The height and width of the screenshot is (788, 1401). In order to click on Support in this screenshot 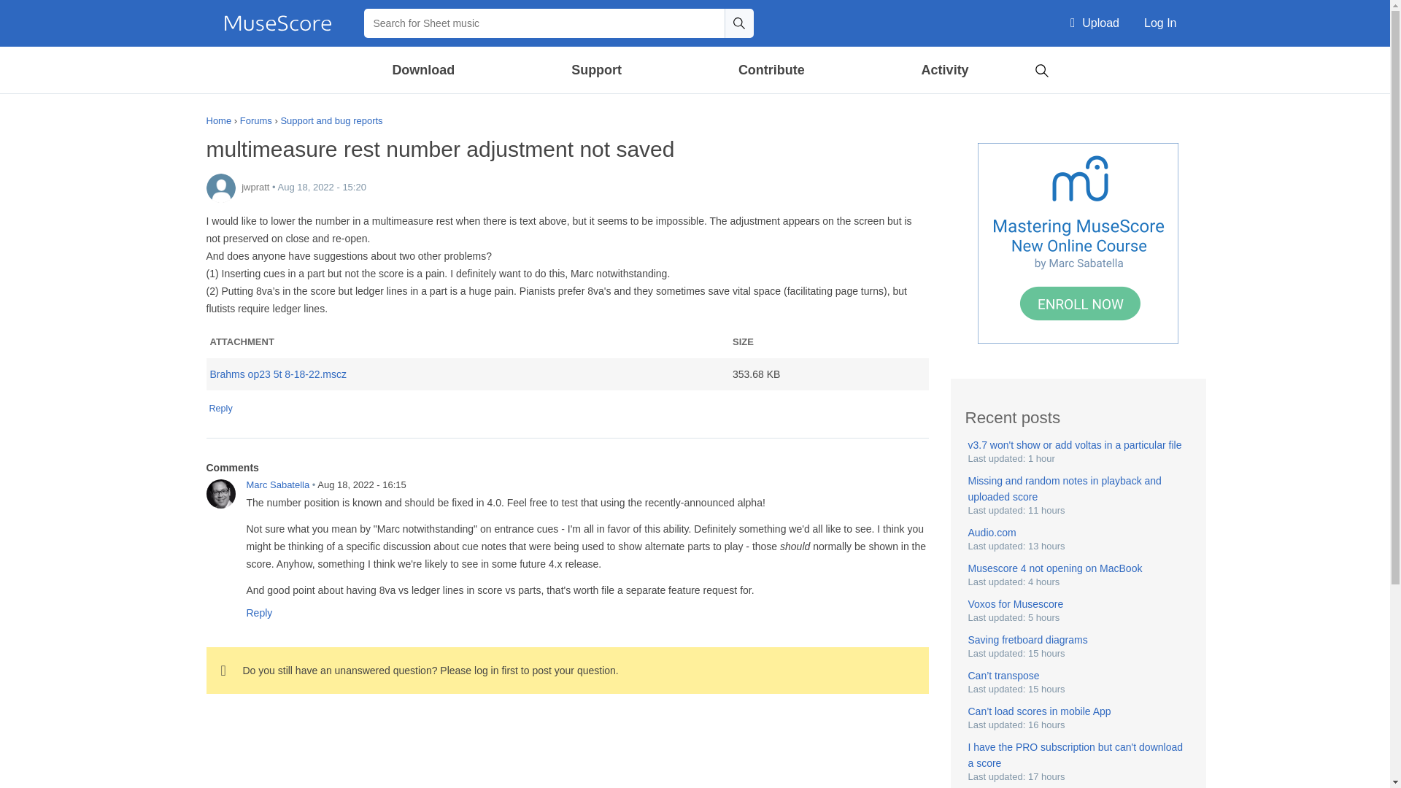, I will do `click(595, 70)`.